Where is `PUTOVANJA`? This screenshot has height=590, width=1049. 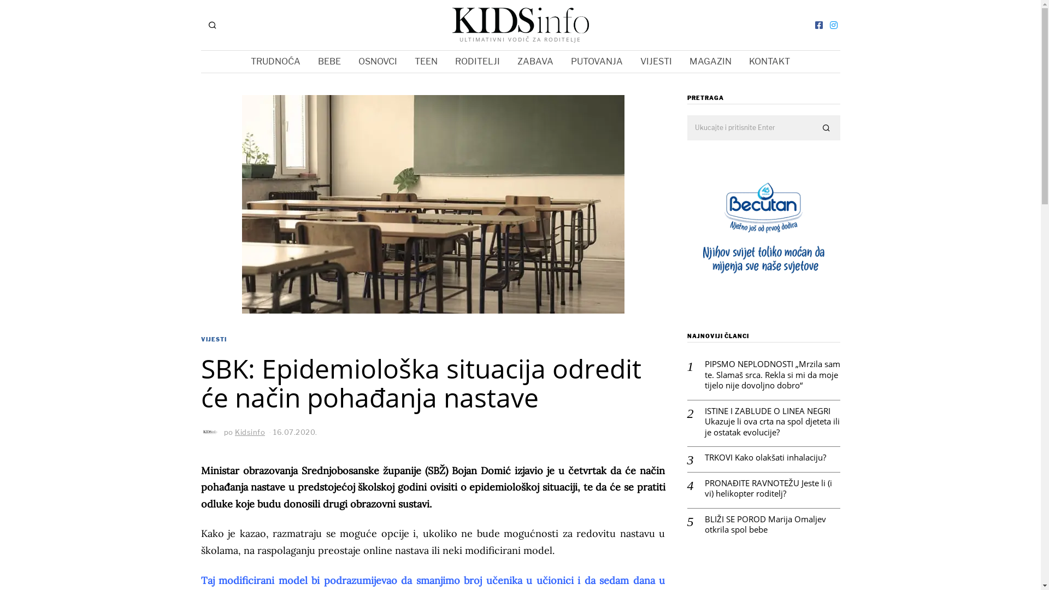
PUTOVANJA is located at coordinates (597, 62).